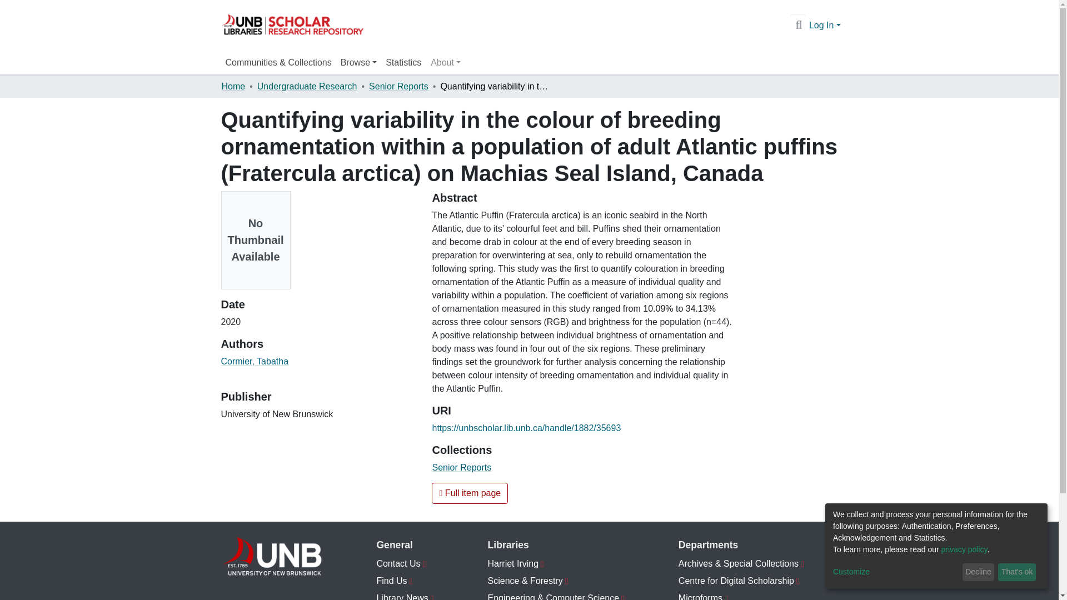 This screenshot has width=1067, height=600. What do you see at coordinates (307, 87) in the screenshot?
I see `Undergraduate Research` at bounding box center [307, 87].